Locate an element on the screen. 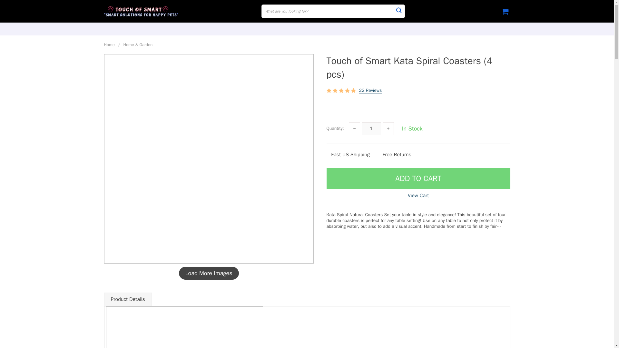 The height and width of the screenshot is (348, 619). Home is located at coordinates (109, 44).